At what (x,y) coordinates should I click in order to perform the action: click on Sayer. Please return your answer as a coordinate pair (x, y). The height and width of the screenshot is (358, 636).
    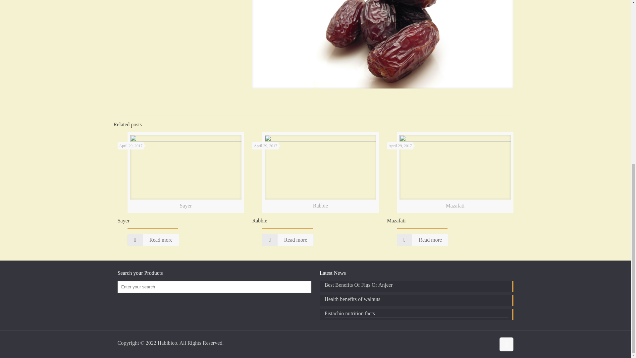
    Looking at the image, I should click on (124, 220).